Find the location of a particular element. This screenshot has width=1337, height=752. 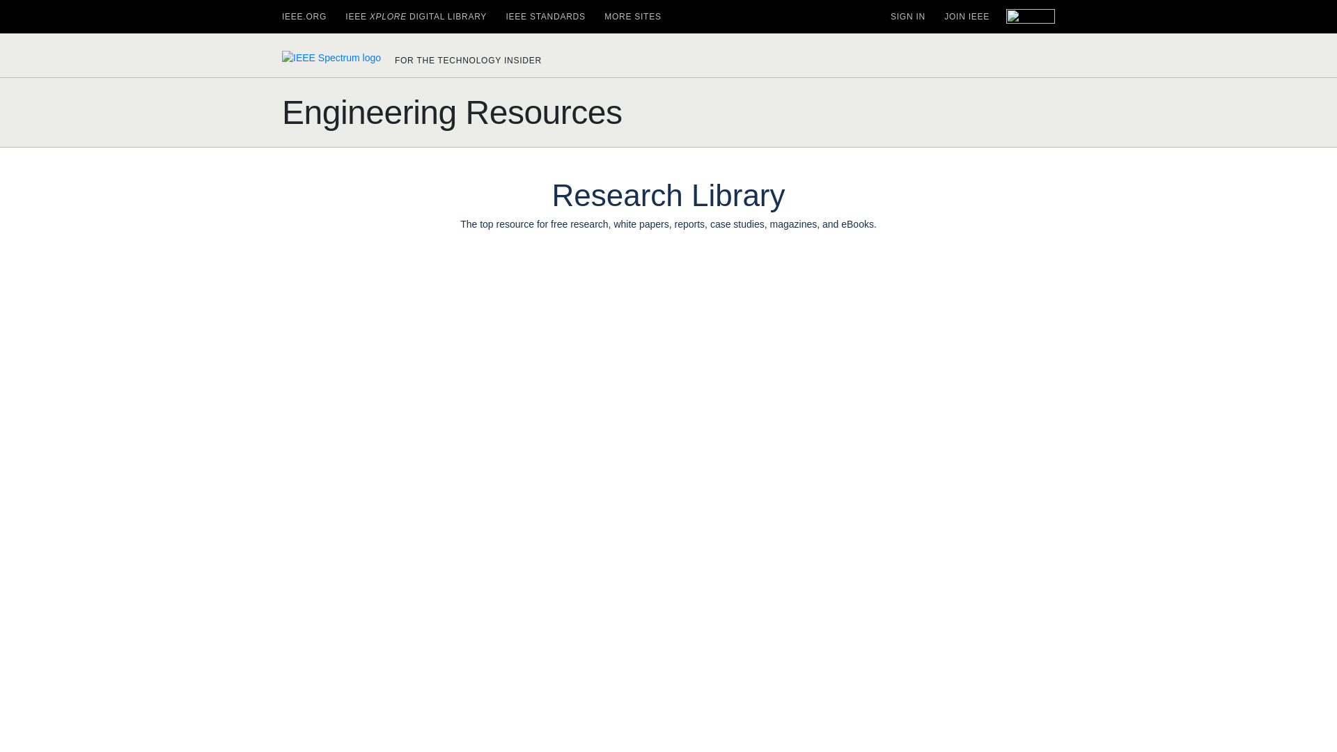

JOIN IEEE is located at coordinates (967, 17).